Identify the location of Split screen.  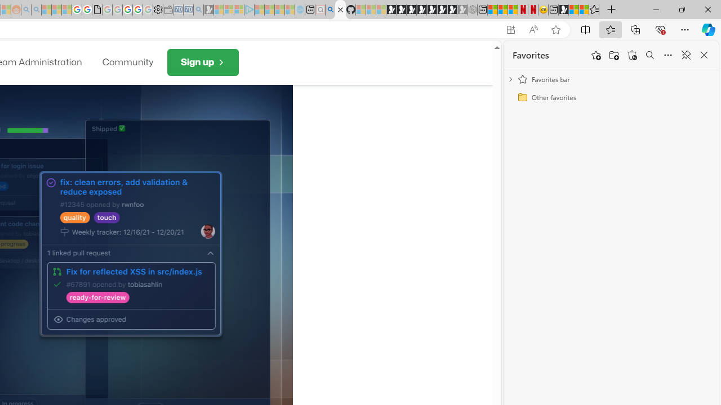
(586, 29).